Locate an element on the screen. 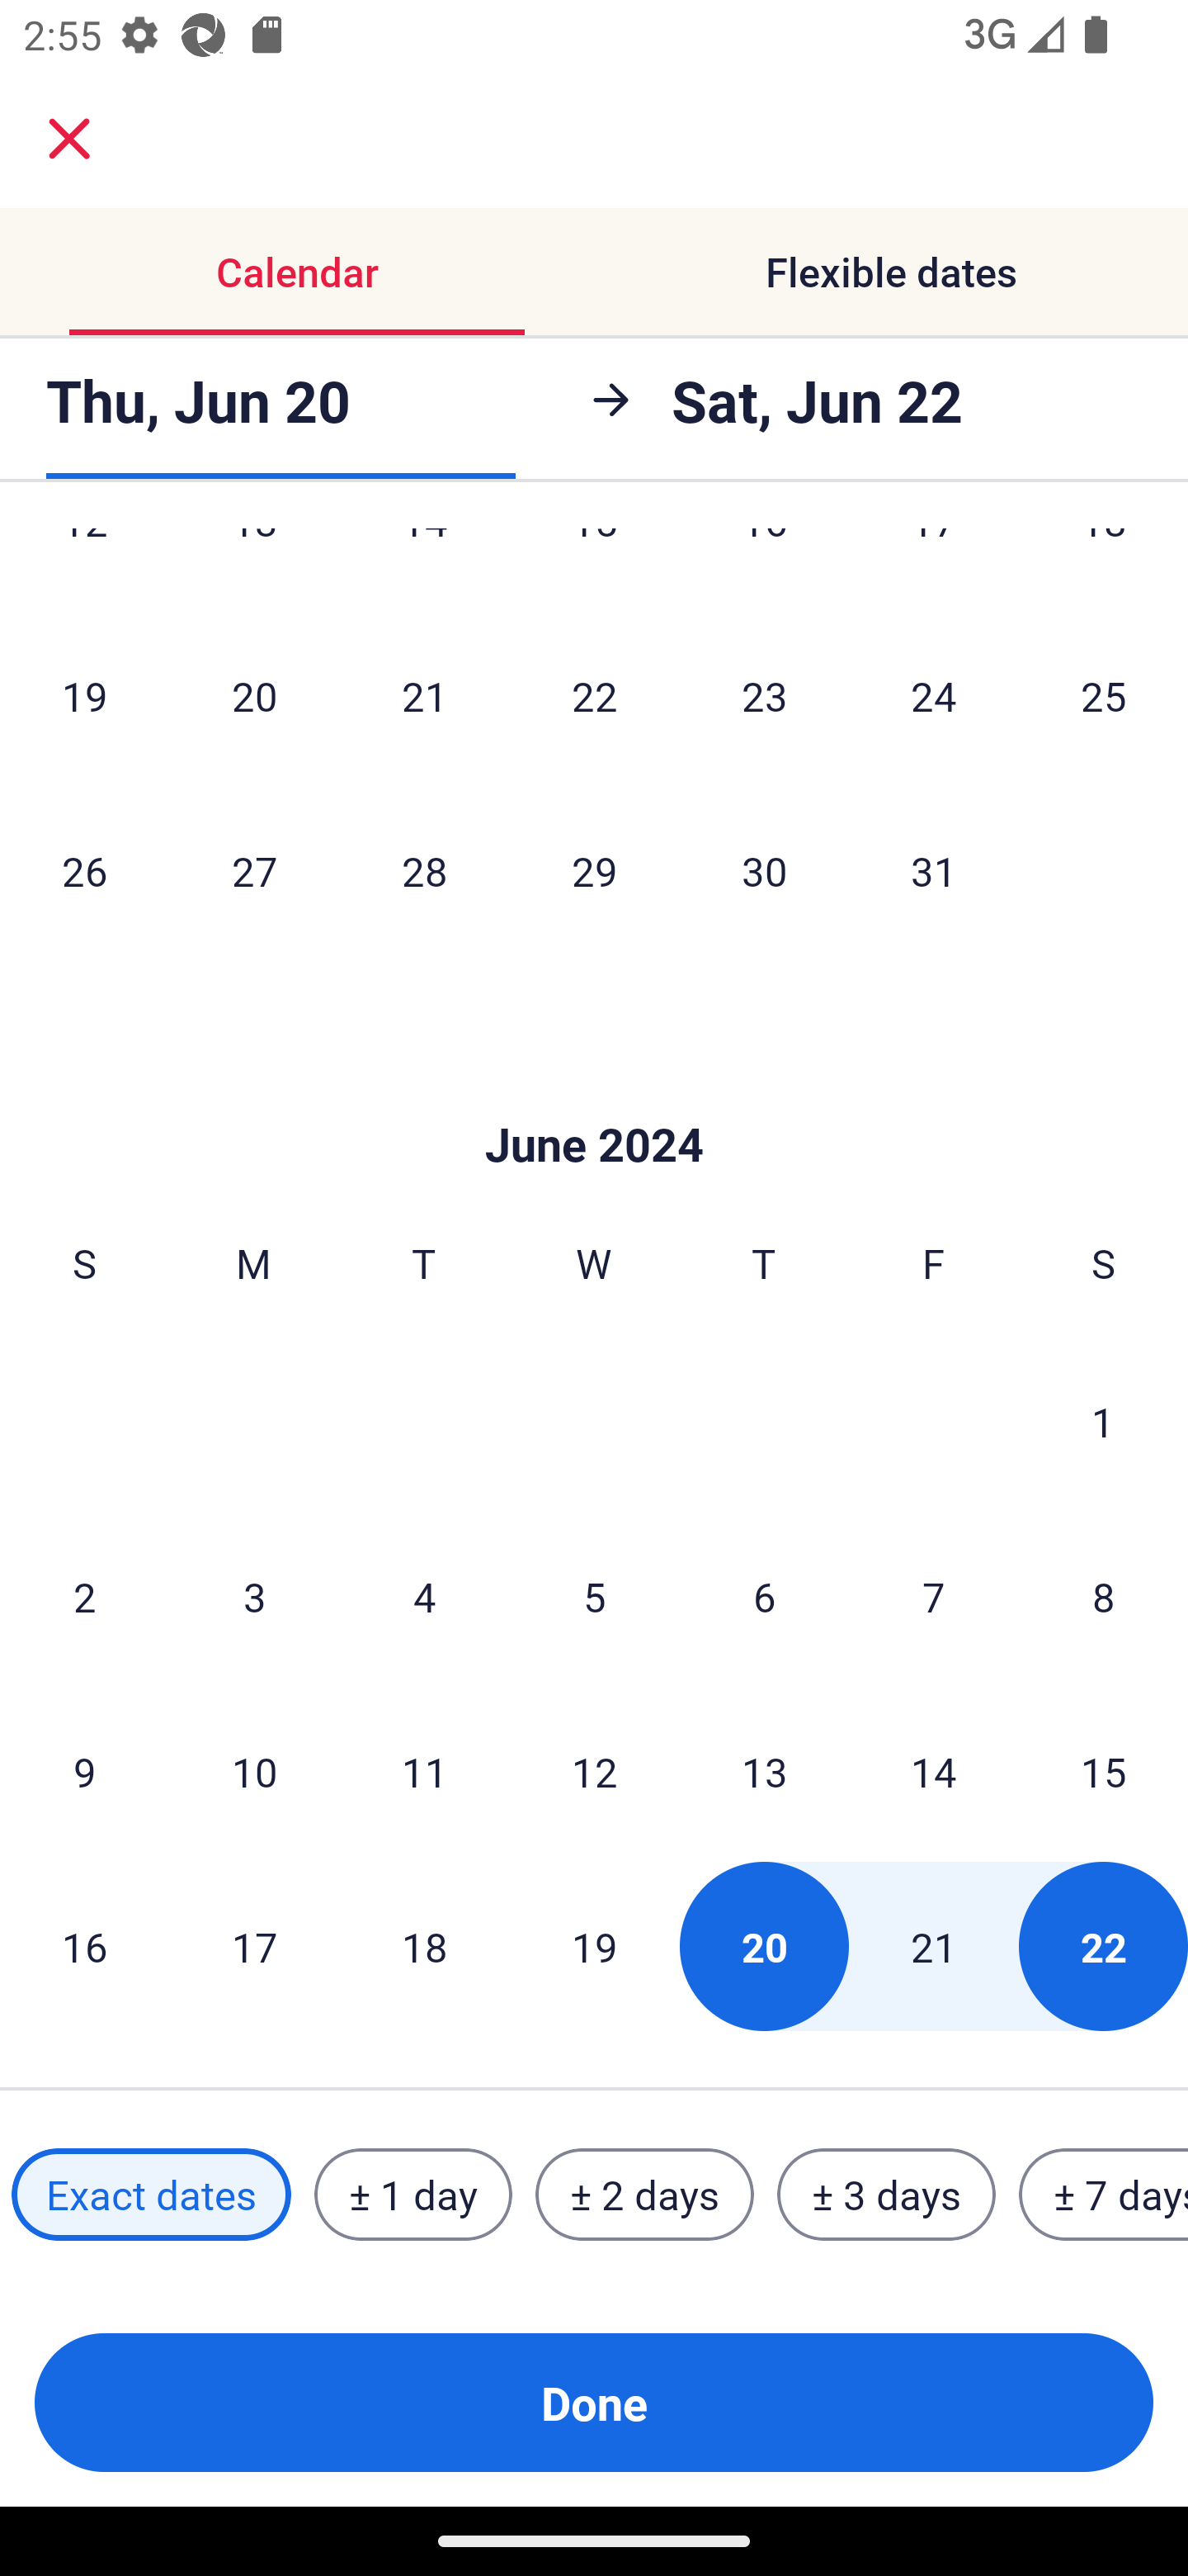 The height and width of the screenshot is (2576, 1188). 19 Wednesday, June 19, 2024 is located at coordinates (594, 1945).